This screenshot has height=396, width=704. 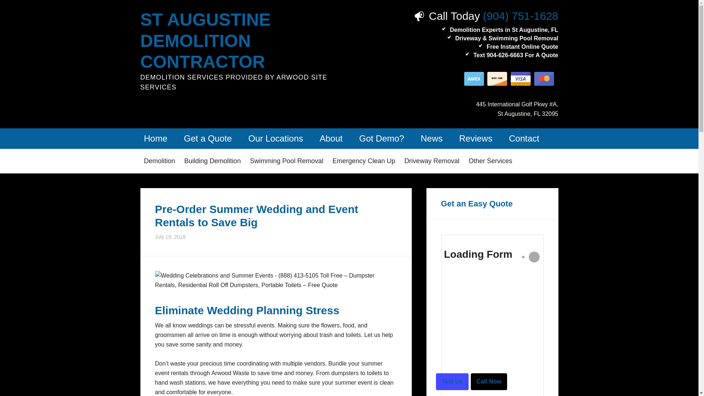 What do you see at coordinates (381, 139) in the screenshot?
I see `Got Demo?` at bounding box center [381, 139].